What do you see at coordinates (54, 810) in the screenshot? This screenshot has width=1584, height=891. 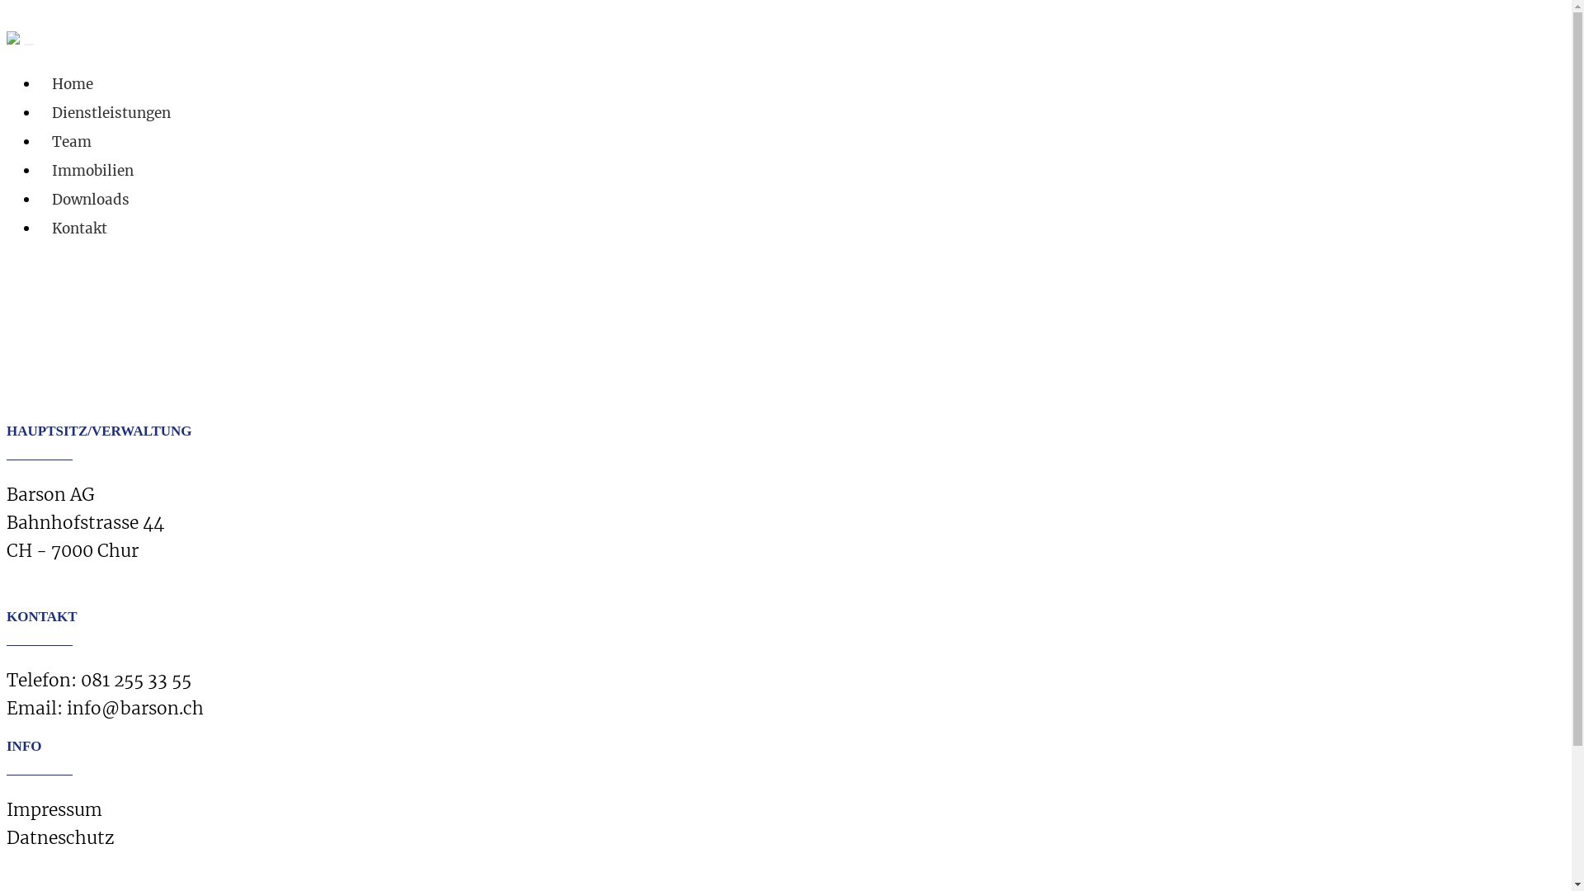 I see `Impressum` at bounding box center [54, 810].